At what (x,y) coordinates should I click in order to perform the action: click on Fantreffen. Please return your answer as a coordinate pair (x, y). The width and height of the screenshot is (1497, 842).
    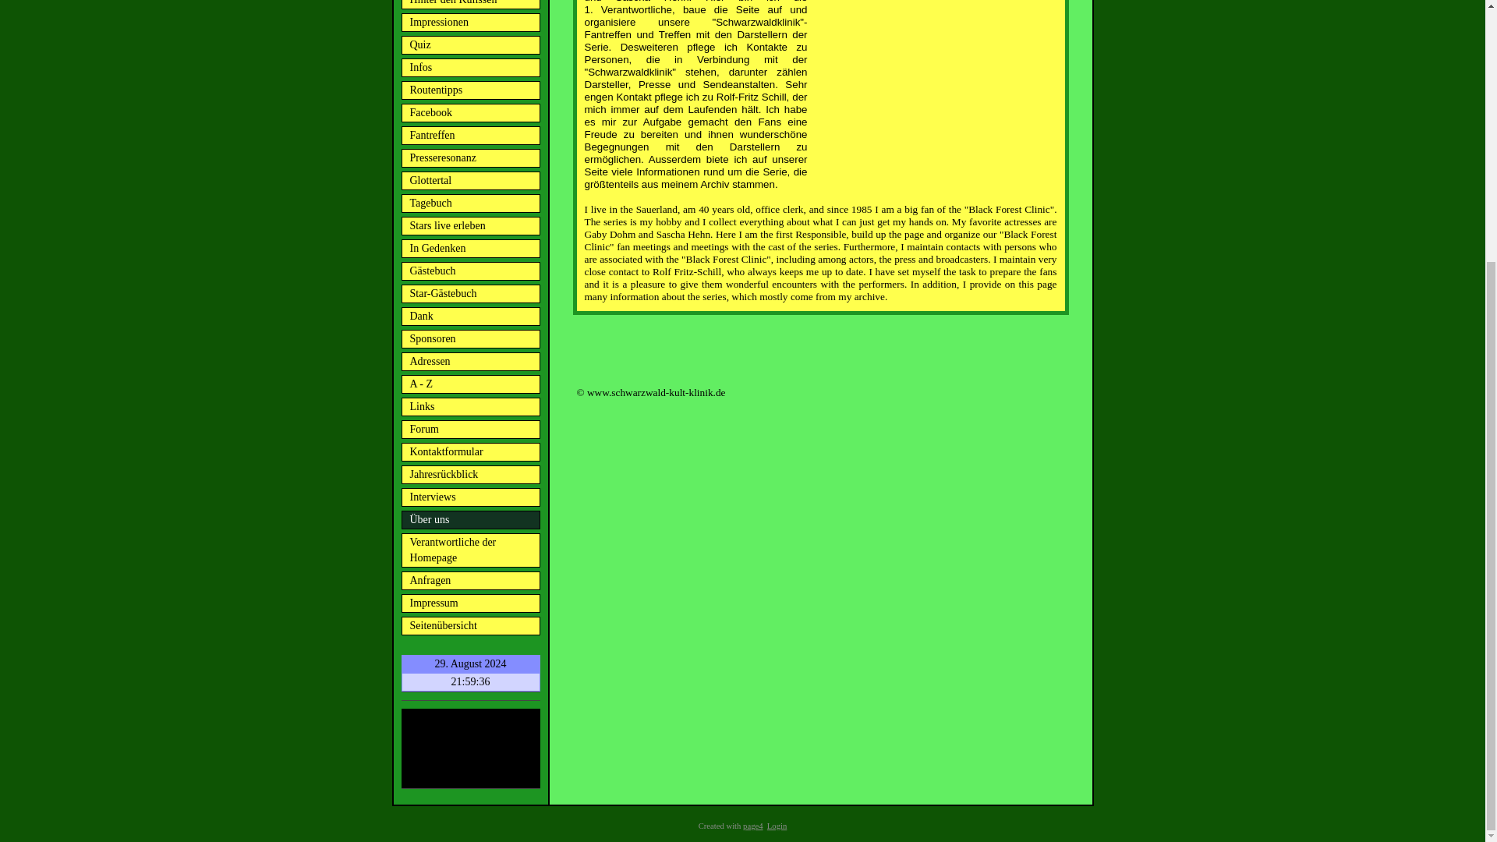
    Looking at the image, I should click on (469, 136).